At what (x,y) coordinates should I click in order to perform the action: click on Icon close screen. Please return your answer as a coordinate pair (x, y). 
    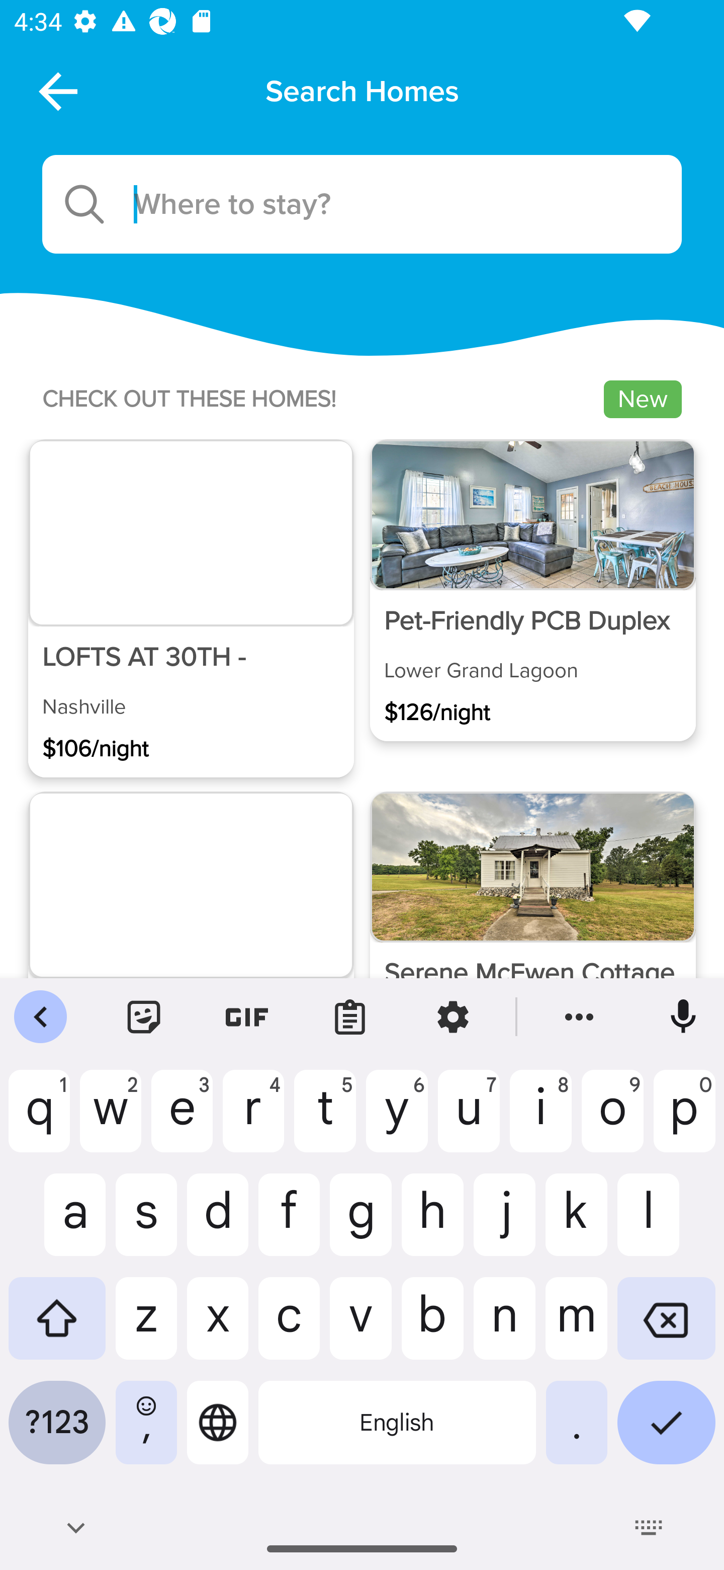
    Looking at the image, I should click on (56, 91).